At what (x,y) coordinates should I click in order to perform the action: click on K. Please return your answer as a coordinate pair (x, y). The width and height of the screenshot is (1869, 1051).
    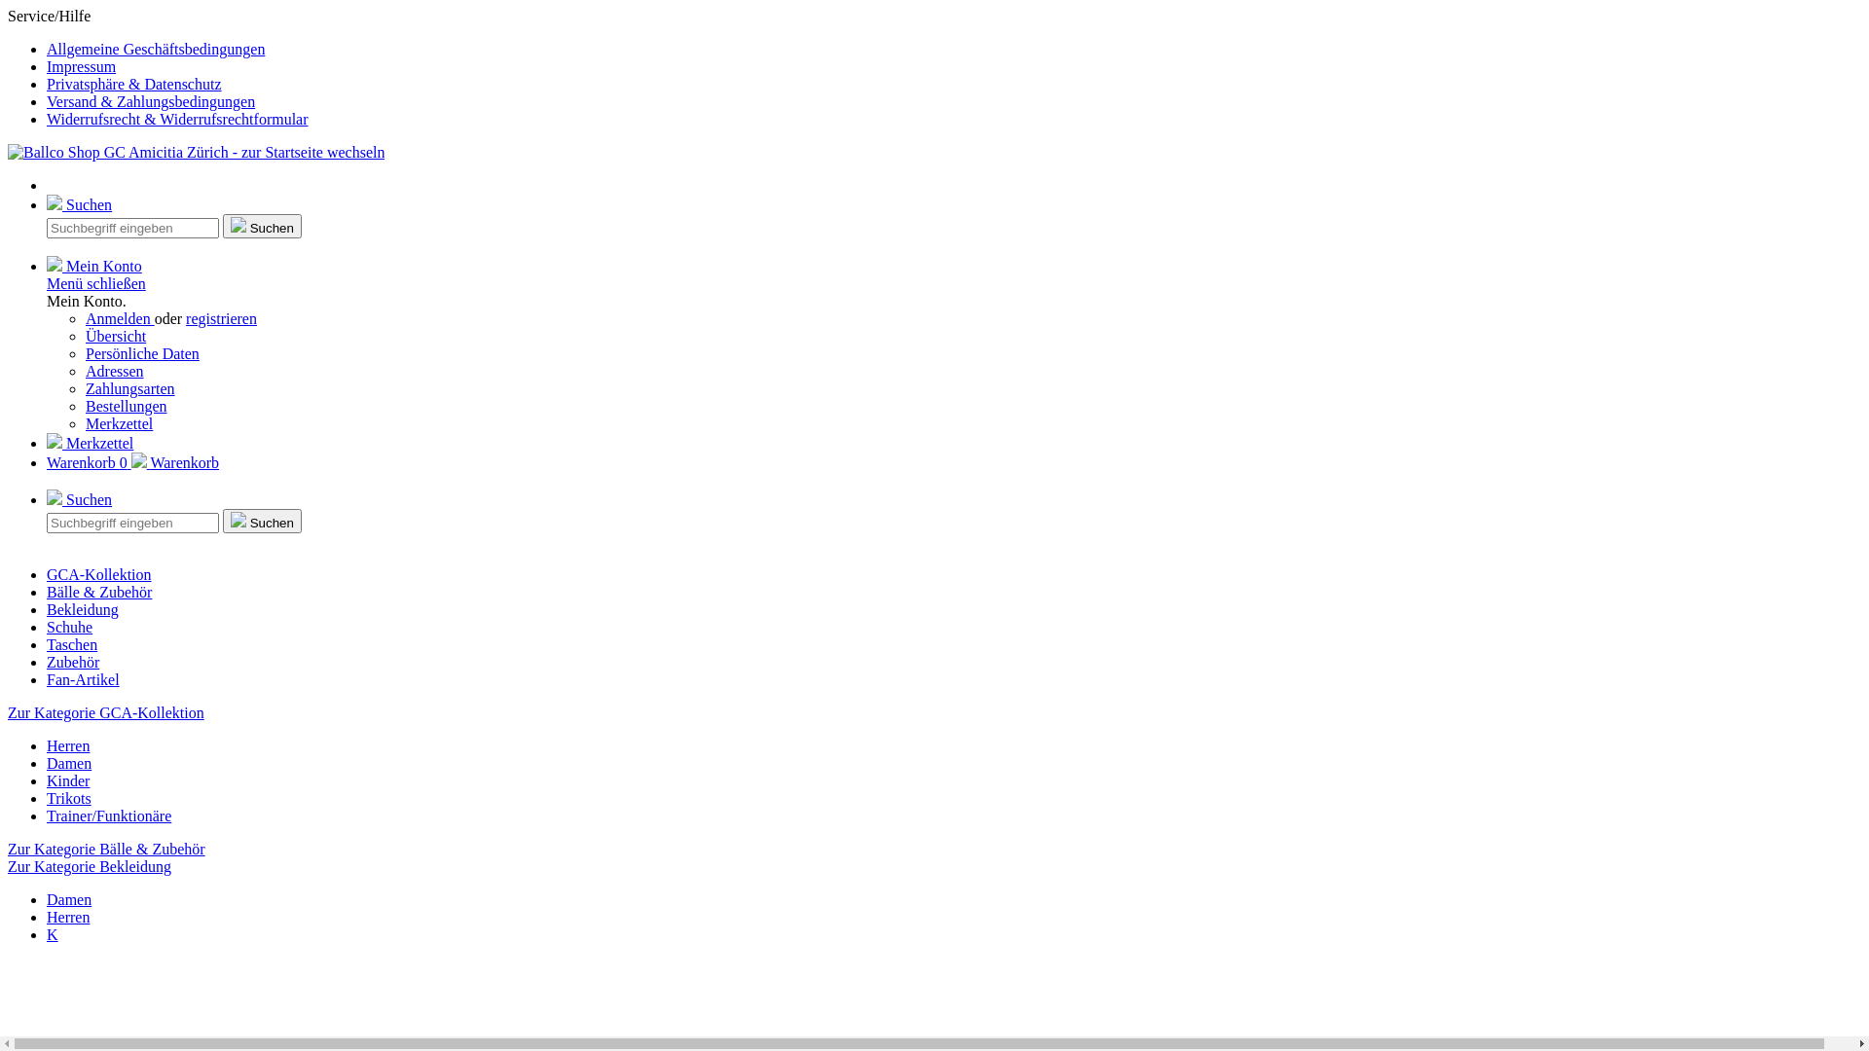
    Looking at the image, I should click on (53, 934).